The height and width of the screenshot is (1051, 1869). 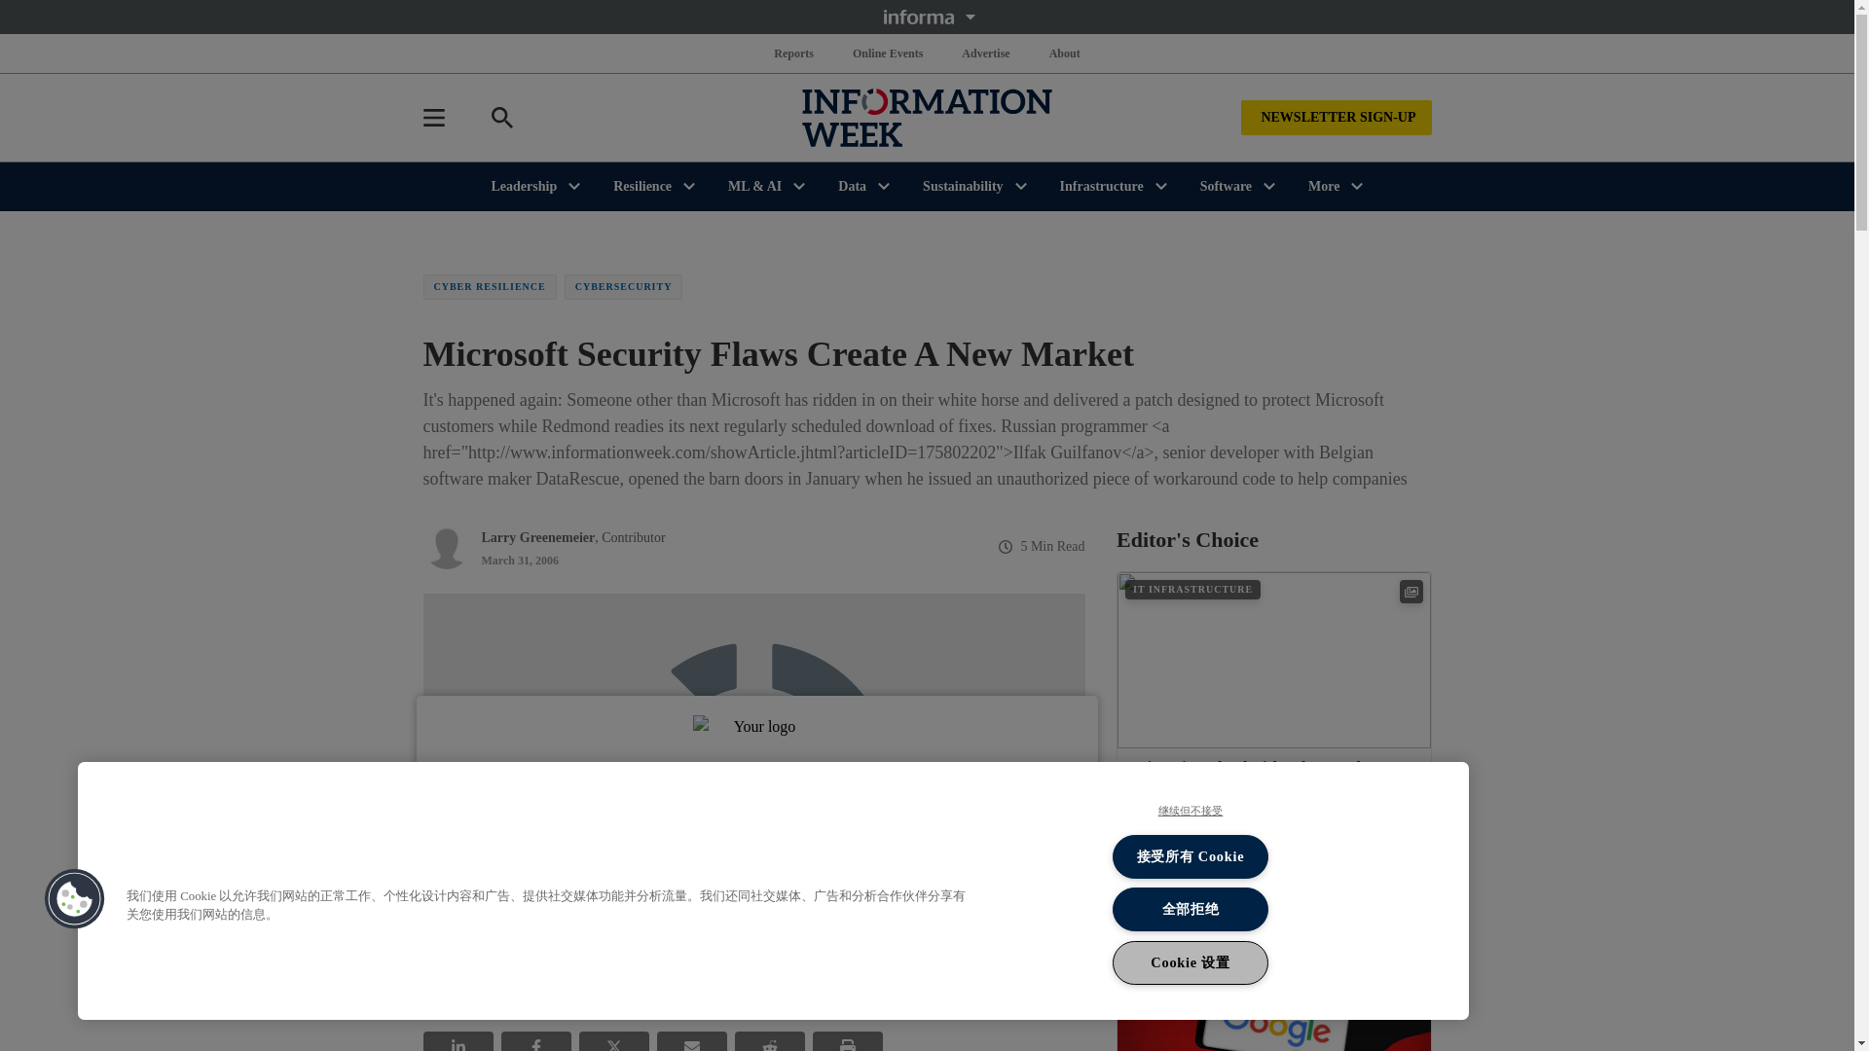 I want to click on Online Events, so click(x=888, y=53).